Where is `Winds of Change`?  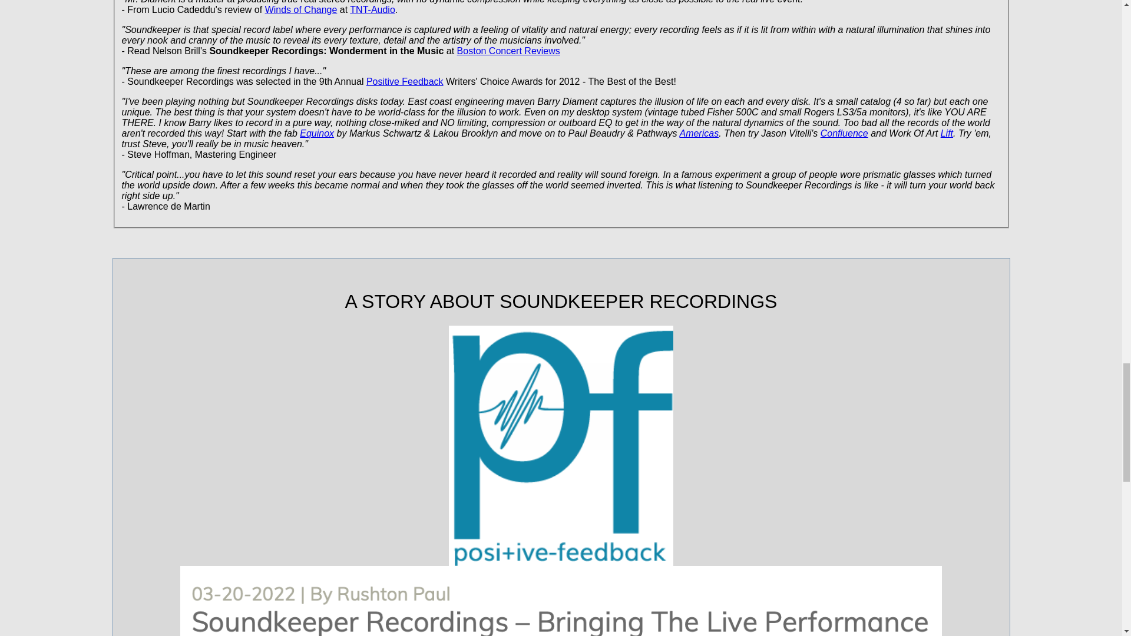 Winds of Change is located at coordinates (300, 9).